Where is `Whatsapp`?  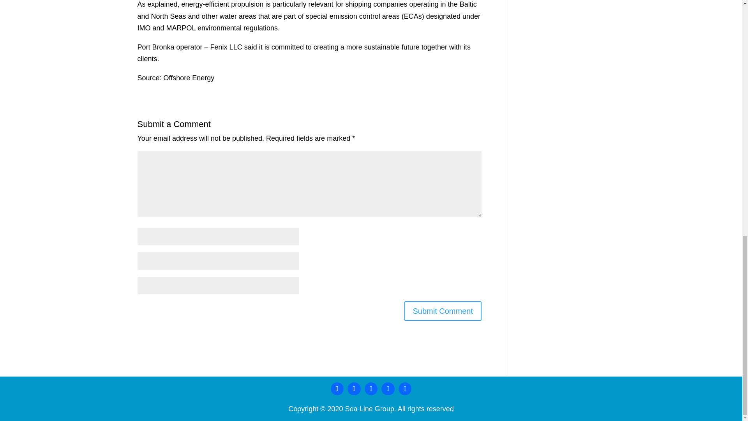
Whatsapp is located at coordinates (405, 389).